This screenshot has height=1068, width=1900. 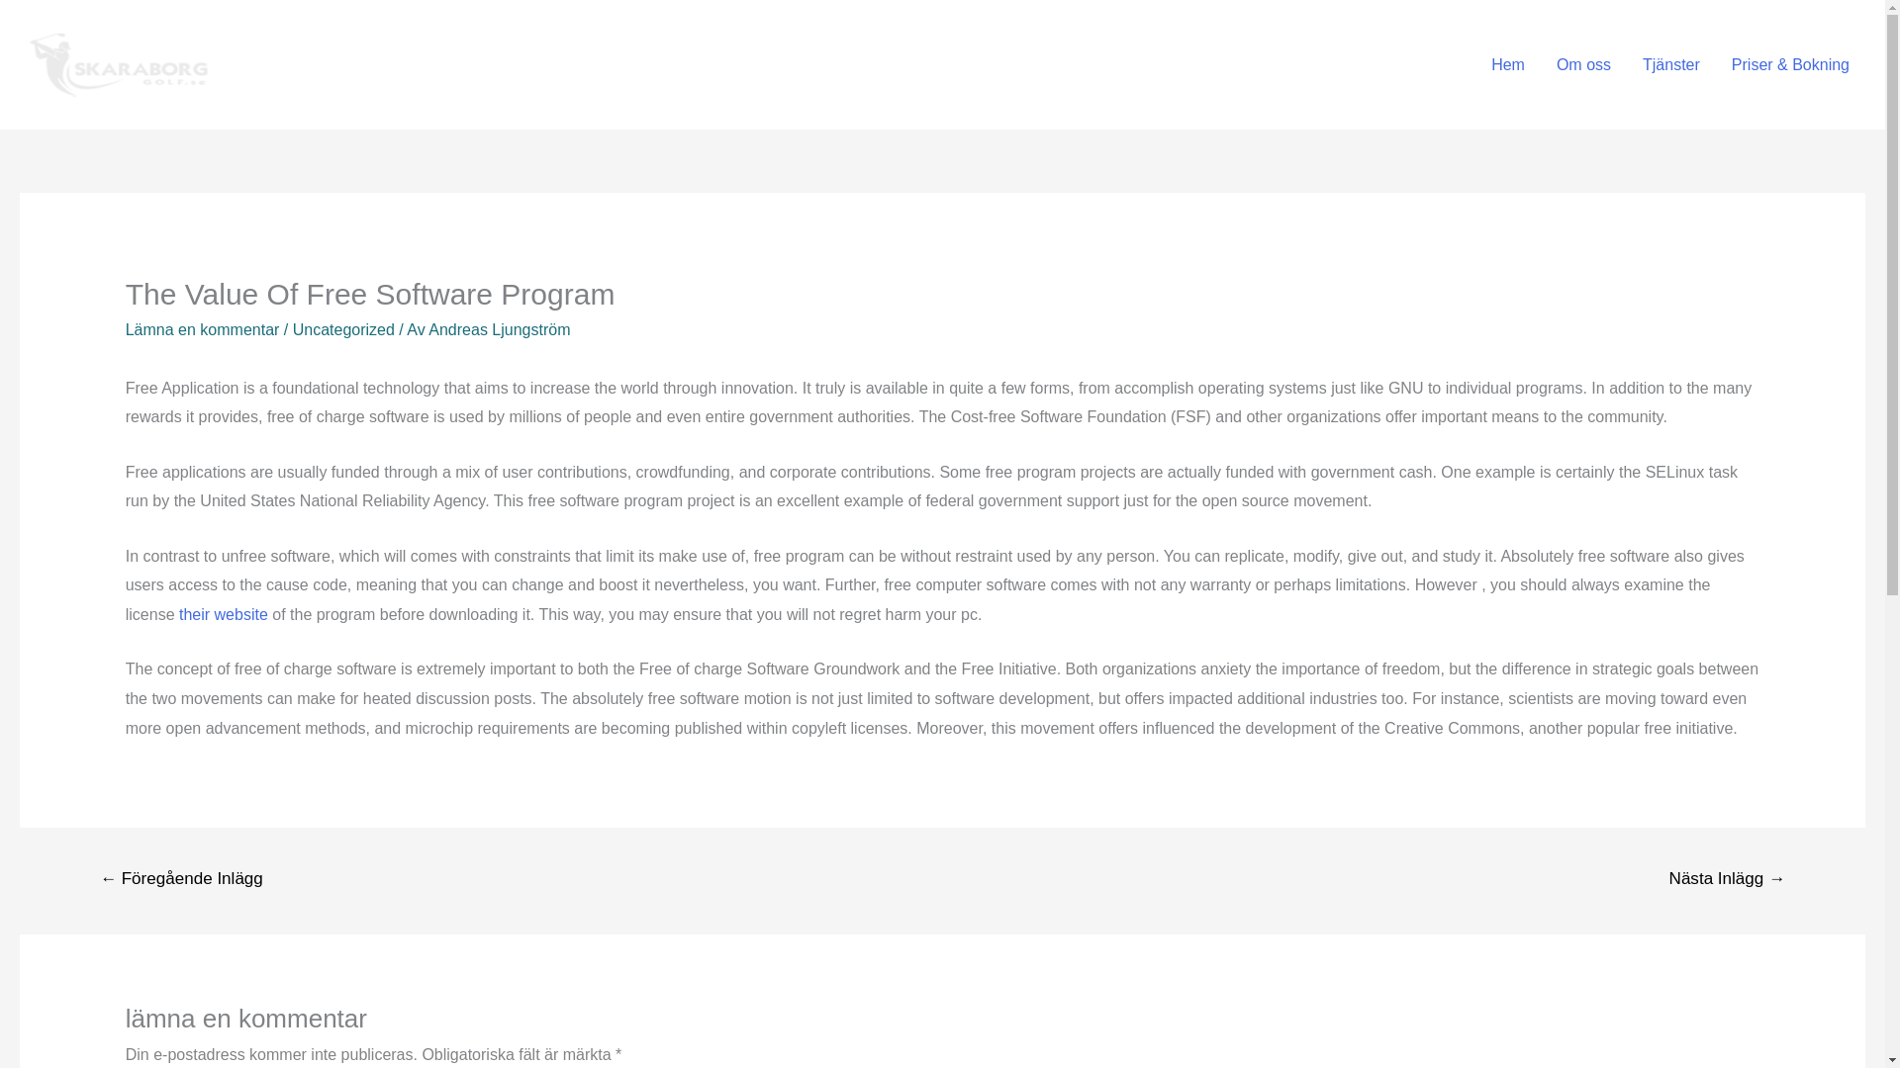 I want to click on Om oss, so click(x=1583, y=64).